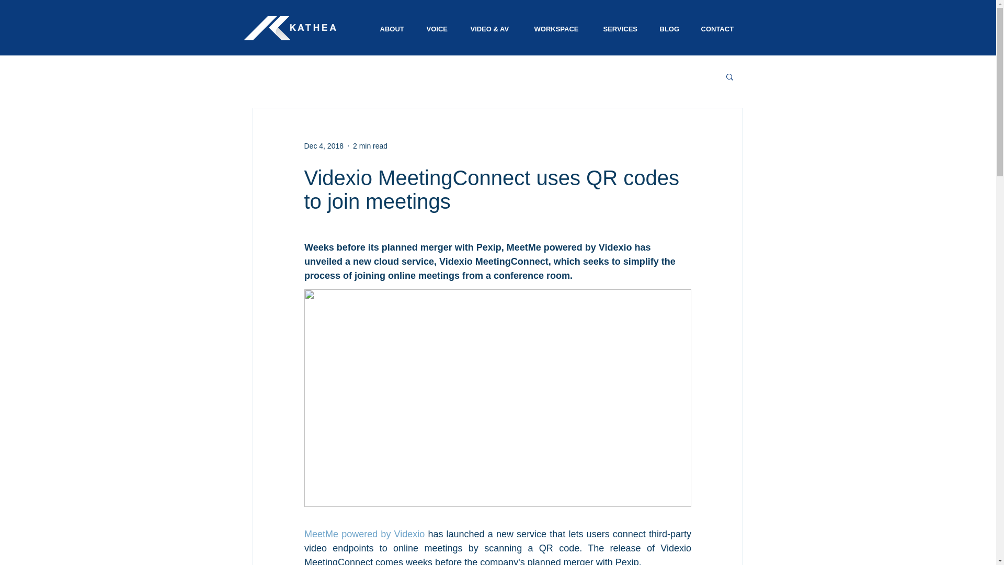 This screenshot has height=565, width=1004. I want to click on BLOG, so click(670, 29).